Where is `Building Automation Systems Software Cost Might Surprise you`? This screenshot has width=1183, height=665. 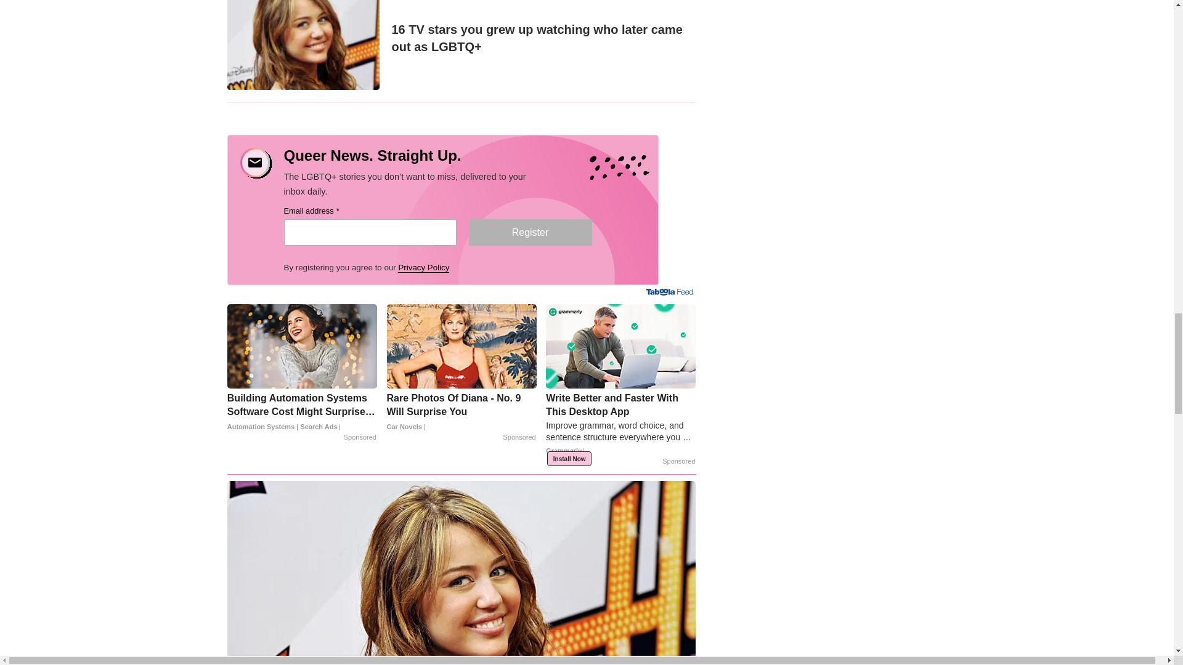 Building Automation Systems Software Cost Might Surprise you is located at coordinates (302, 413).